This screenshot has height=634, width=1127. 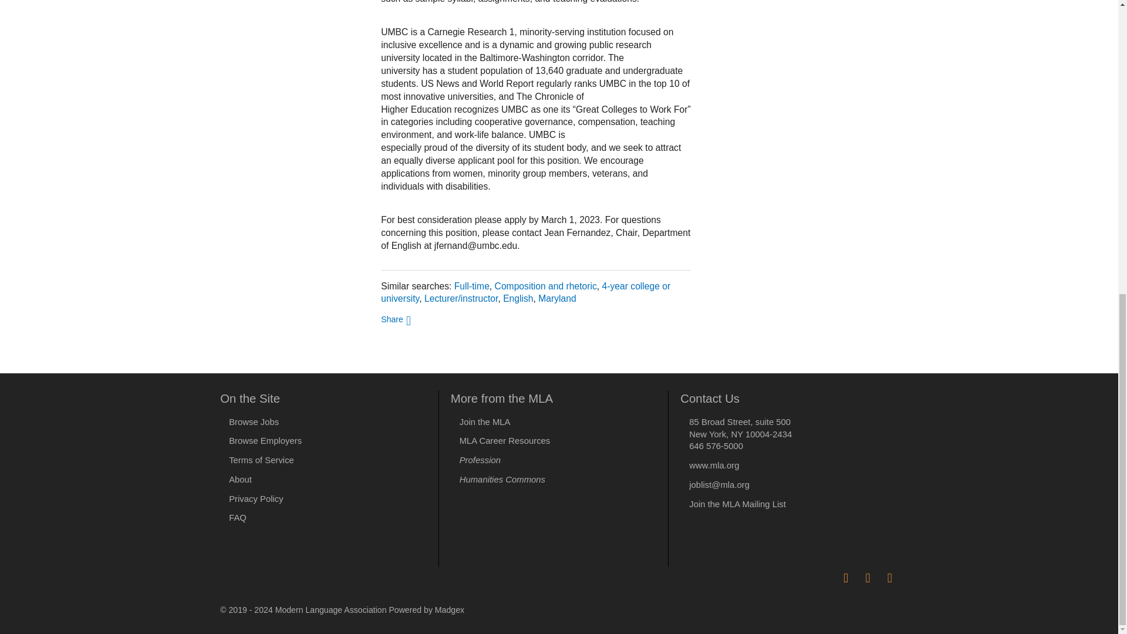 I want to click on Full-time, so click(x=471, y=286).